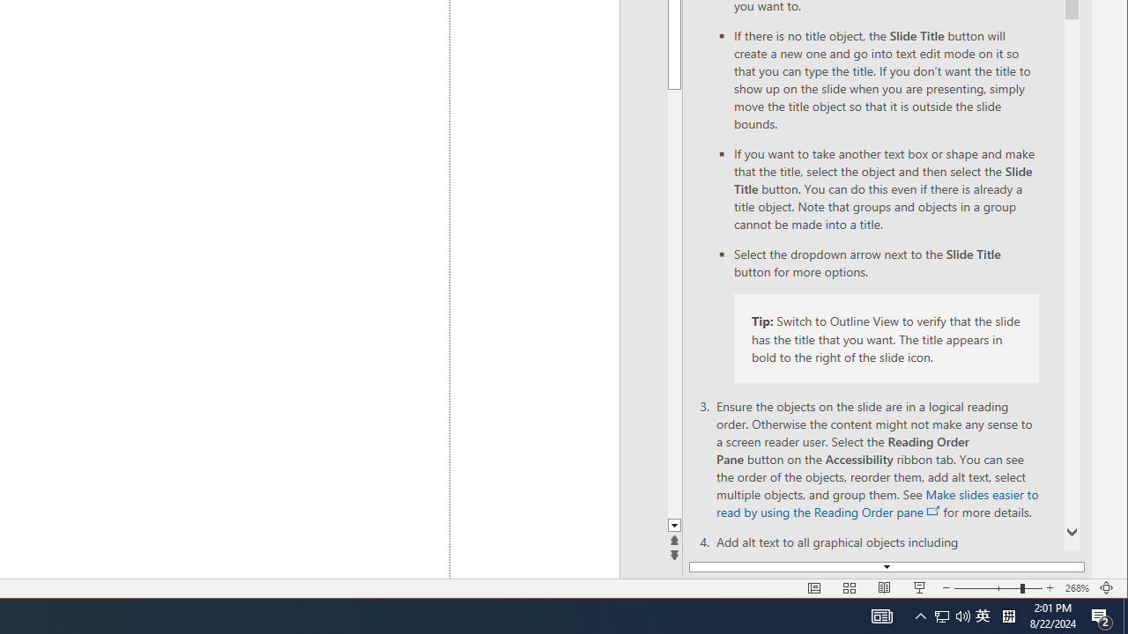  Describe the element at coordinates (934, 511) in the screenshot. I see `openinnewwindow` at that location.